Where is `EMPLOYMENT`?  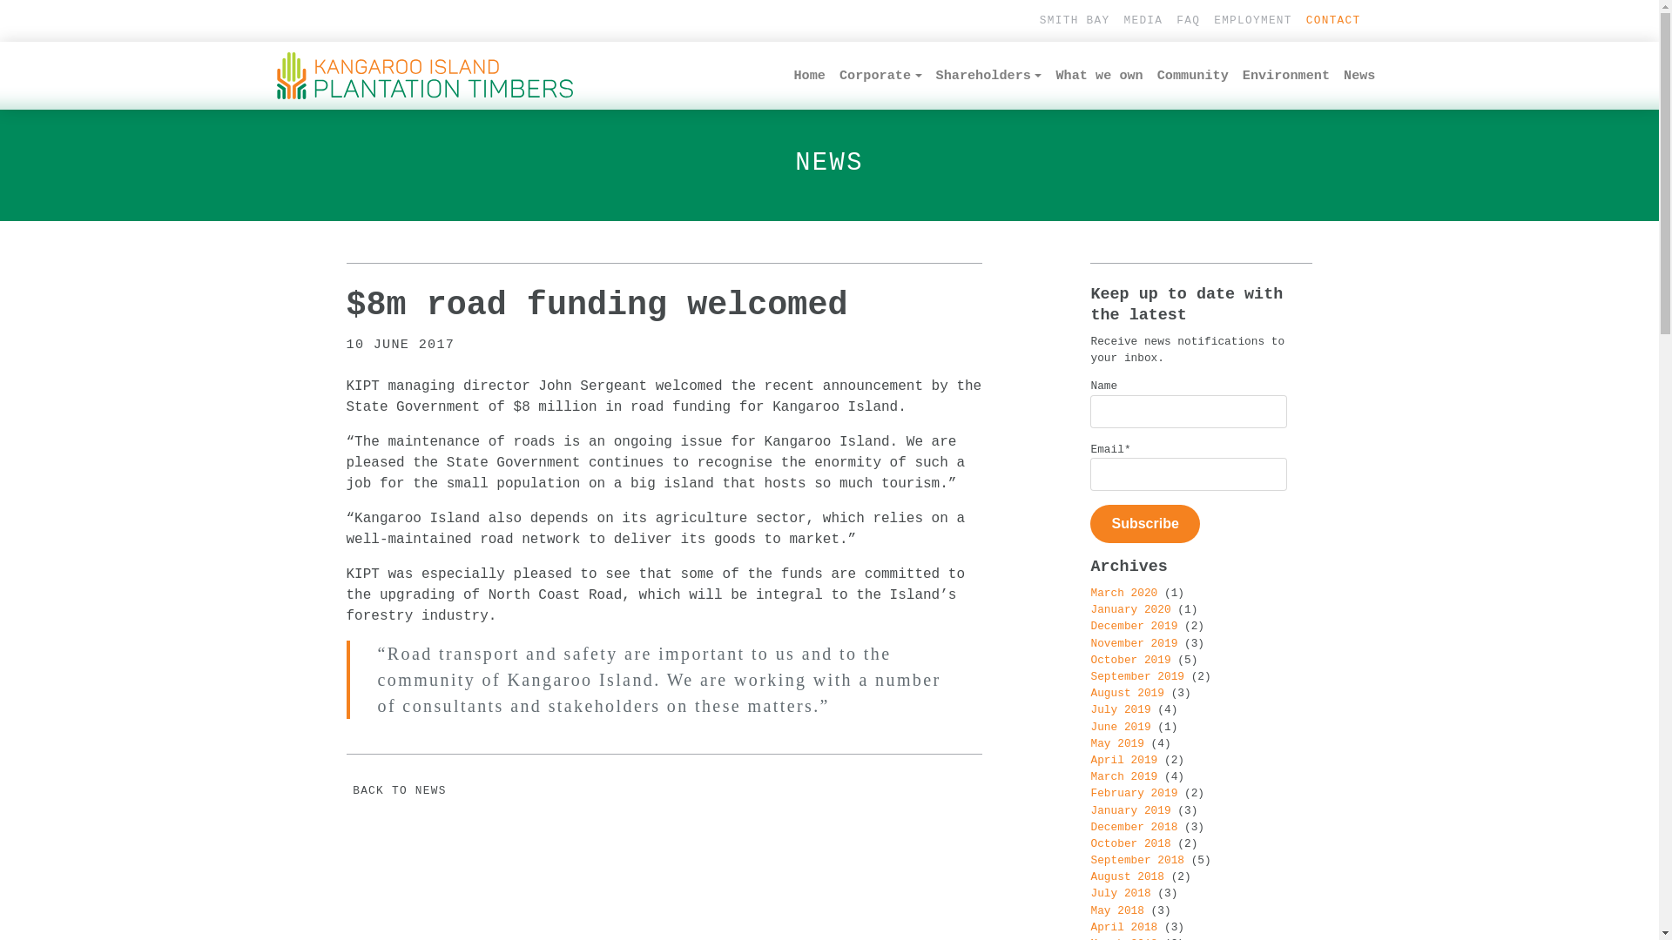
EMPLOYMENT is located at coordinates (1253, 21).